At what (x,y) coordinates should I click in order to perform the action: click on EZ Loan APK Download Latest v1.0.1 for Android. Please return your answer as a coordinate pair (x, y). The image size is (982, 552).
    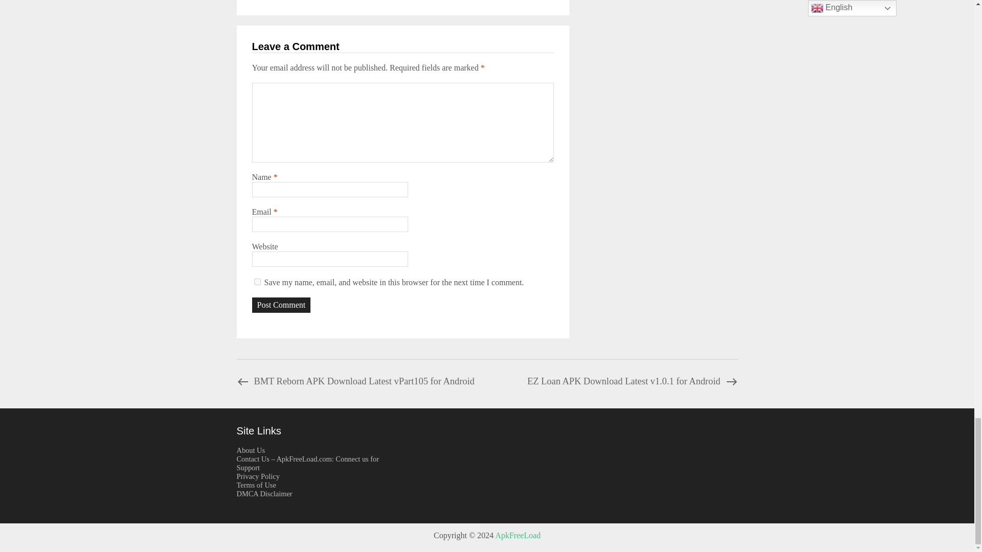
    Looking at the image, I should click on (632, 382).